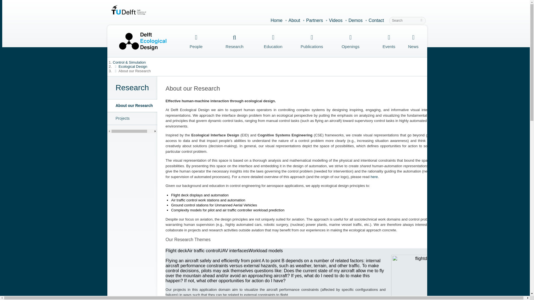 This screenshot has width=534, height=300. Describe the element at coordinates (140, 41) in the screenshot. I see `Return to Homepage` at that location.